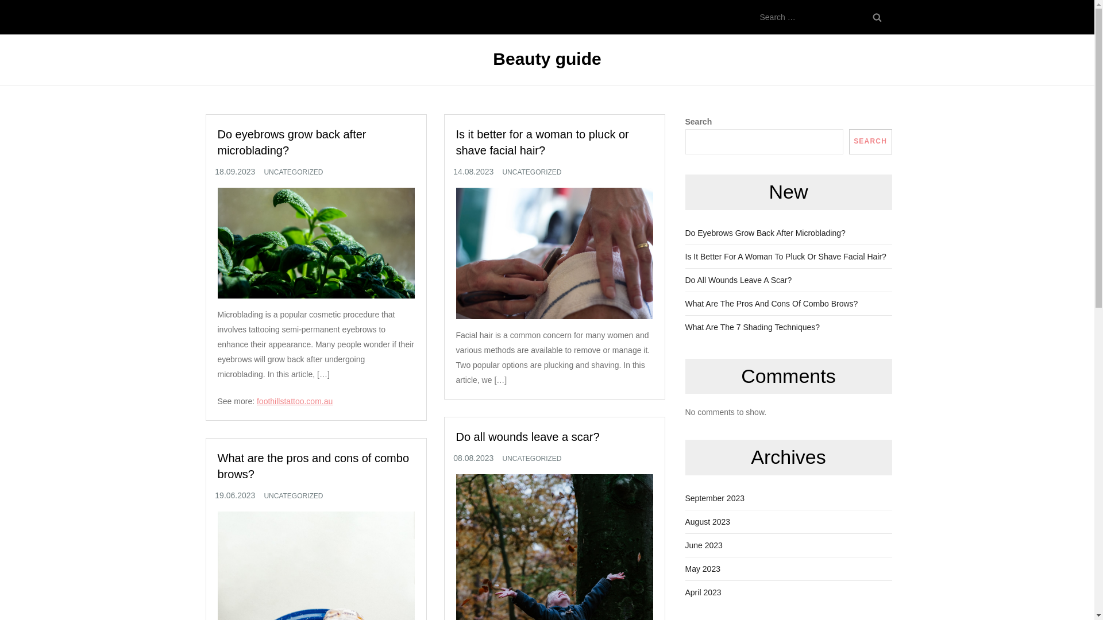  What do you see at coordinates (542, 142) in the screenshot?
I see `Is it better for a woman to pluck or shave facial hair?` at bounding box center [542, 142].